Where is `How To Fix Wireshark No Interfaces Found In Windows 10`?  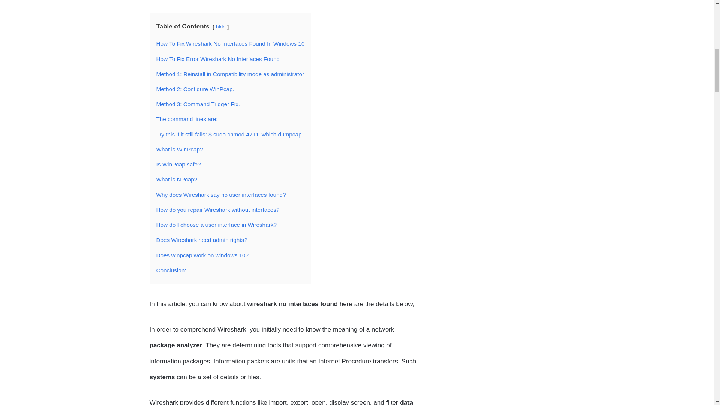 How To Fix Wireshark No Interfaces Found In Windows 10 is located at coordinates (230, 43).